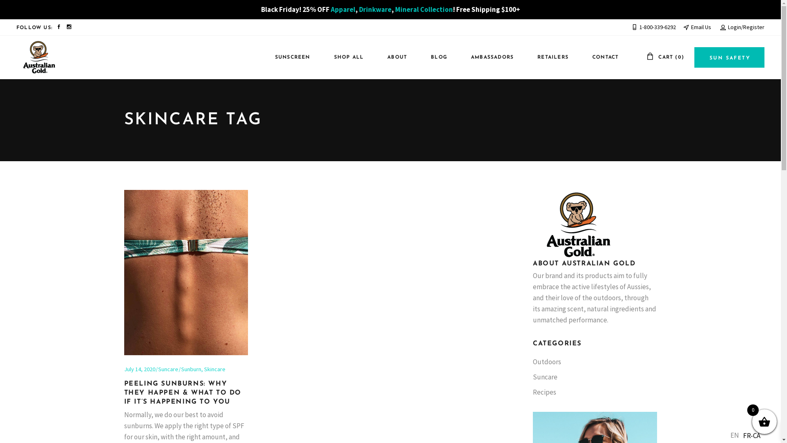 The height and width of the screenshot is (443, 787). What do you see at coordinates (544, 392) in the screenshot?
I see `Recipes` at bounding box center [544, 392].